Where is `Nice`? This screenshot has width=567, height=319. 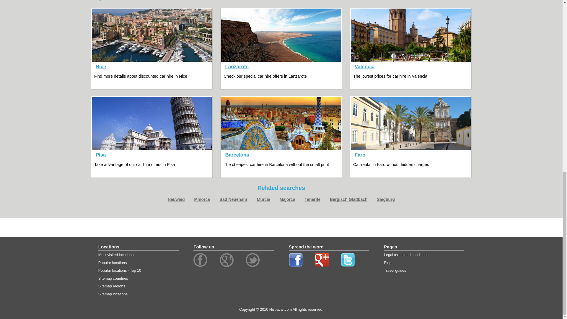
Nice is located at coordinates (101, 67).